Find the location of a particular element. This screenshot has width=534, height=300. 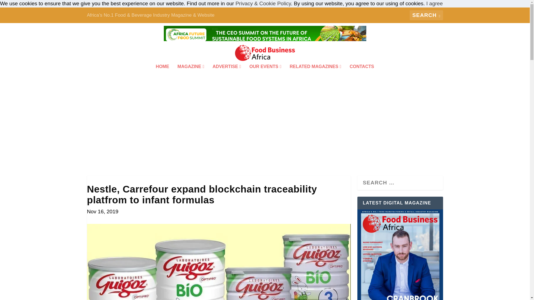

RELATED MAGAZINES is located at coordinates (316, 74).